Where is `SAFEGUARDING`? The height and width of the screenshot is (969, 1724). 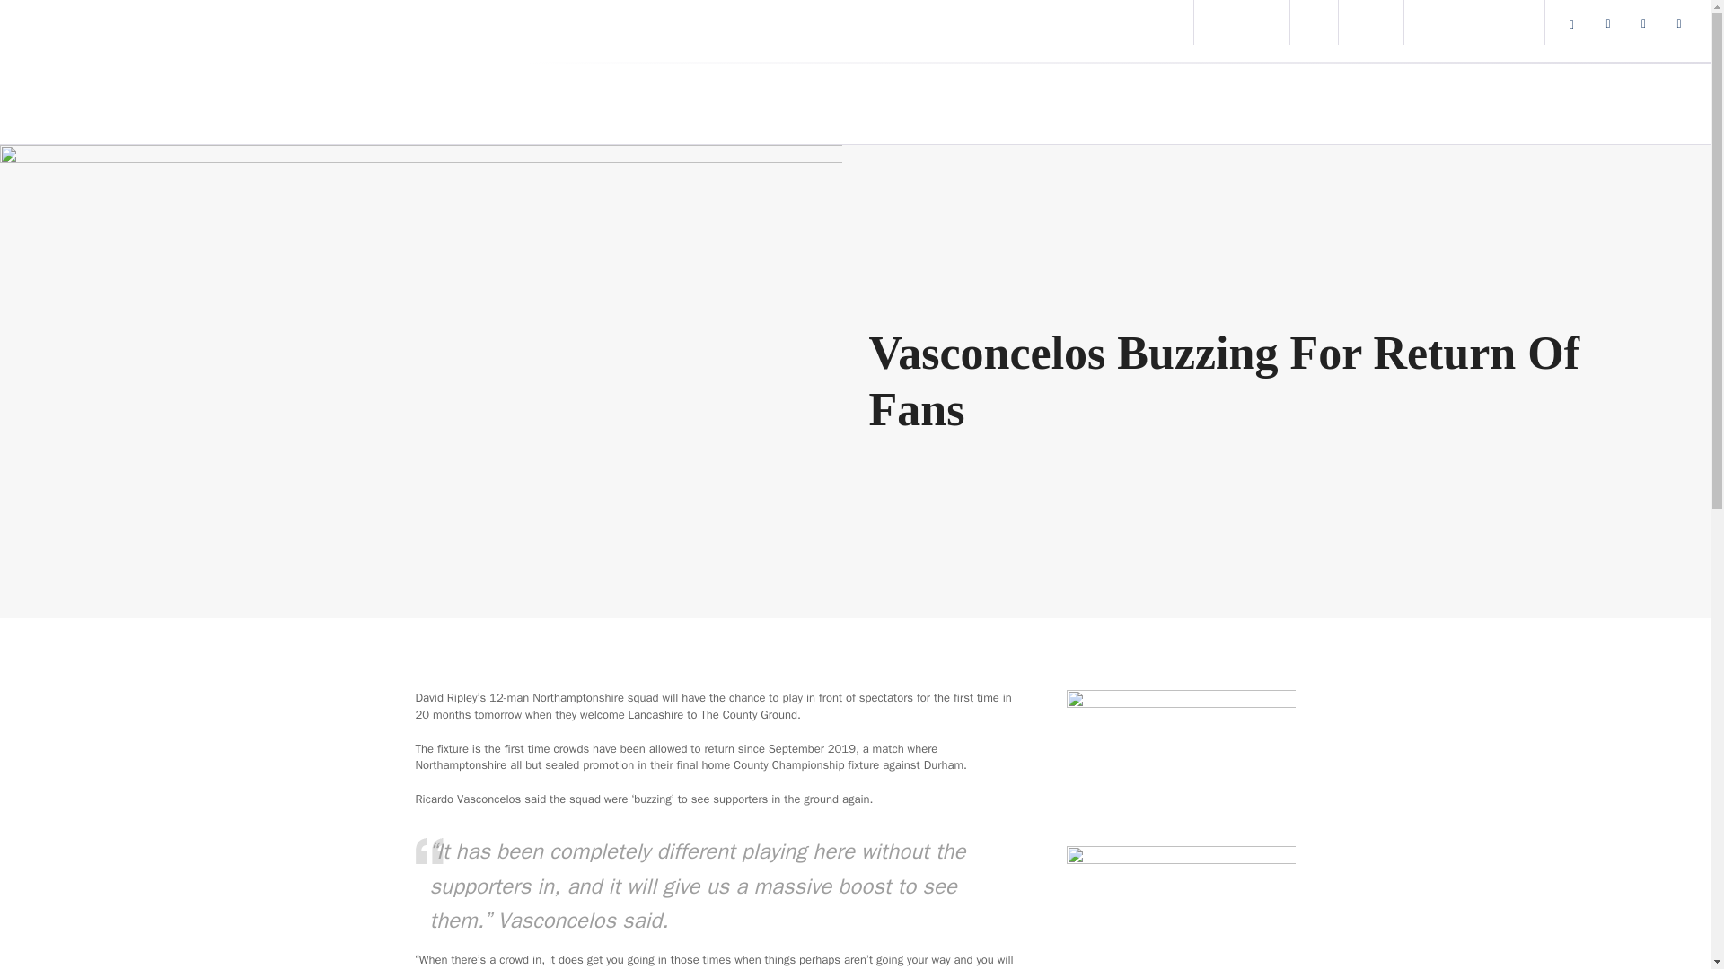 SAFEGUARDING is located at coordinates (1241, 22).